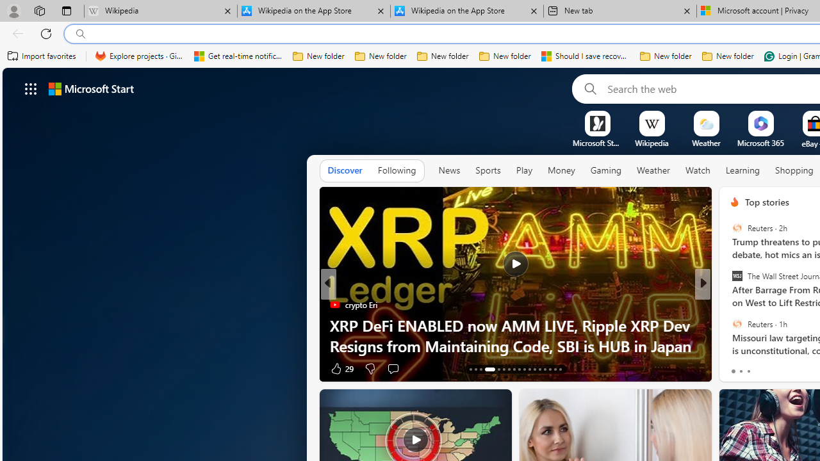 The image size is (820, 461). Describe the element at coordinates (729, 305) in the screenshot. I see `T3` at that location.